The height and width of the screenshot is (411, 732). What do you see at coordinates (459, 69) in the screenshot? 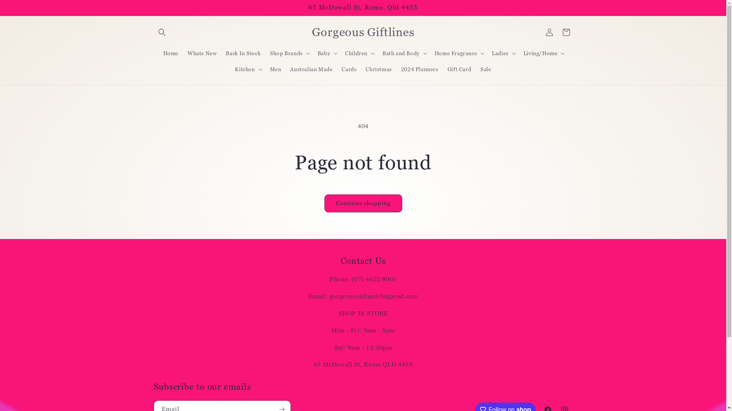
I see `Gift Card` at bounding box center [459, 69].